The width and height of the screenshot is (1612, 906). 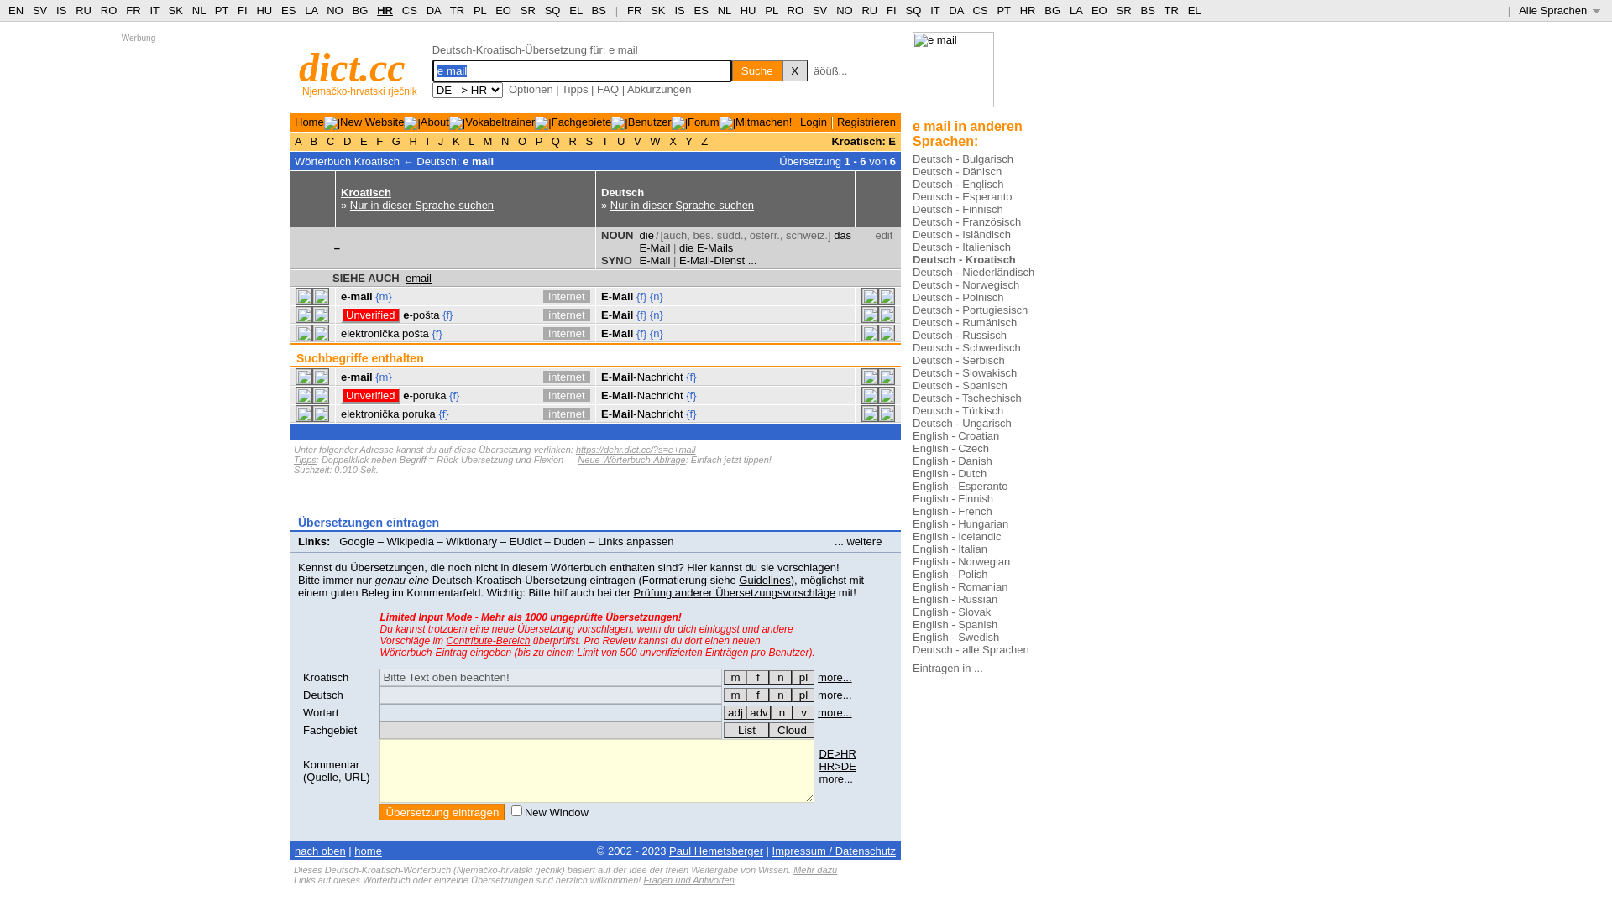 What do you see at coordinates (673, 141) in the screenshot?
I see `X` at bounding box center [673, 141].